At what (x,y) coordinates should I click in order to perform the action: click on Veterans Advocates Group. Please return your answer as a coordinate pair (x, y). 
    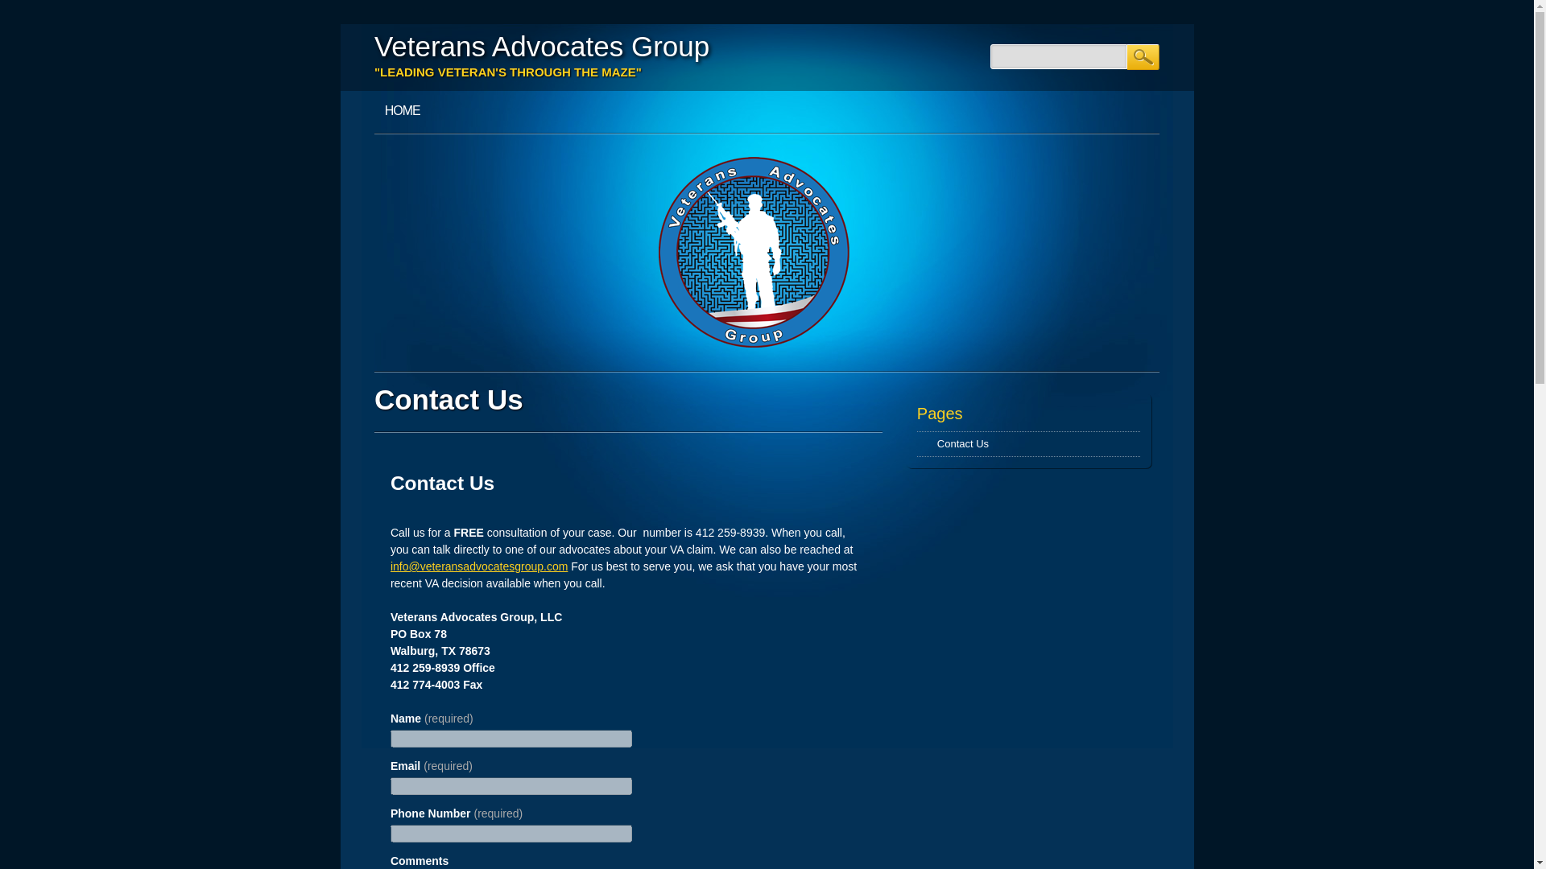
    Looking at the image, I should click on (541, 45).